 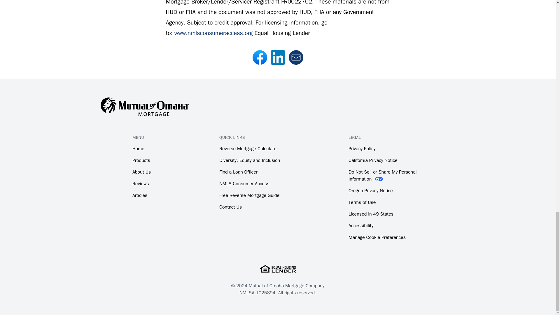 I want to click on Articles, so click(x=139, y=195).